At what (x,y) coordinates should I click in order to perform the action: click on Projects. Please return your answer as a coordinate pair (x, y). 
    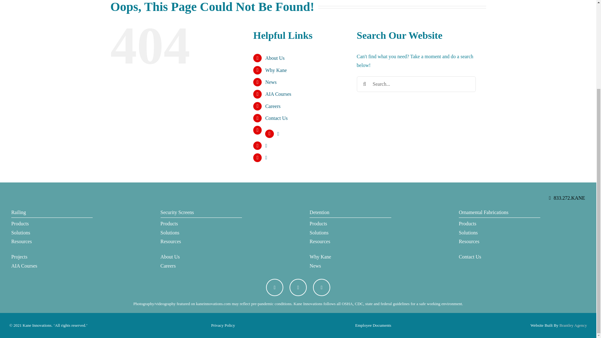
    Looking at the image, I should click on (52, 257).